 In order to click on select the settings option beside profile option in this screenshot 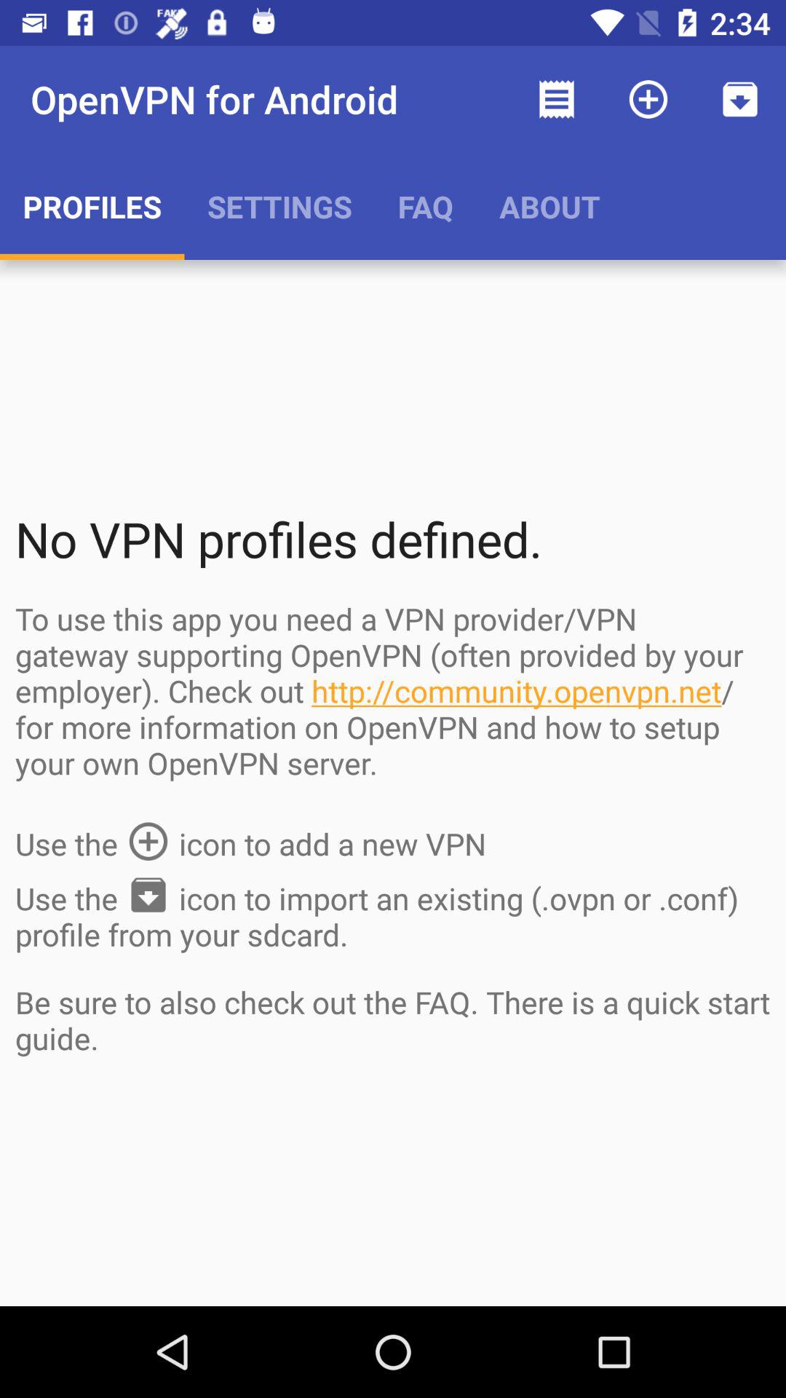, I will do `click(279, 206)`.